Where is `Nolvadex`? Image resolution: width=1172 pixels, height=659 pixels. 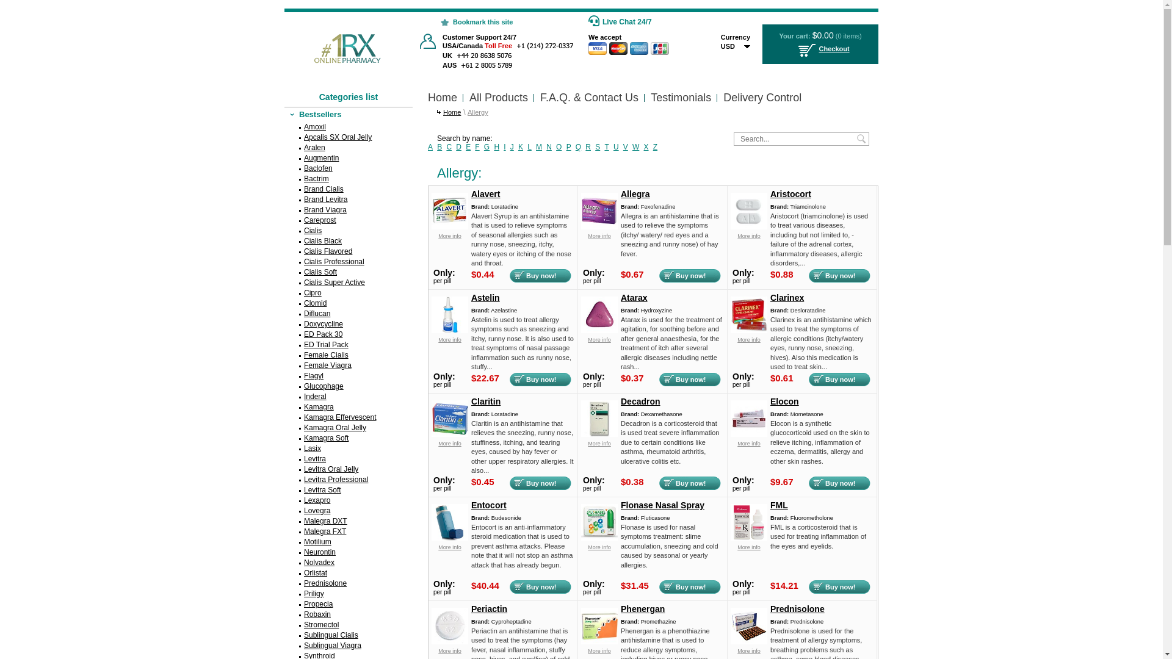 Nolvadex is located at coordinates (349, 563).